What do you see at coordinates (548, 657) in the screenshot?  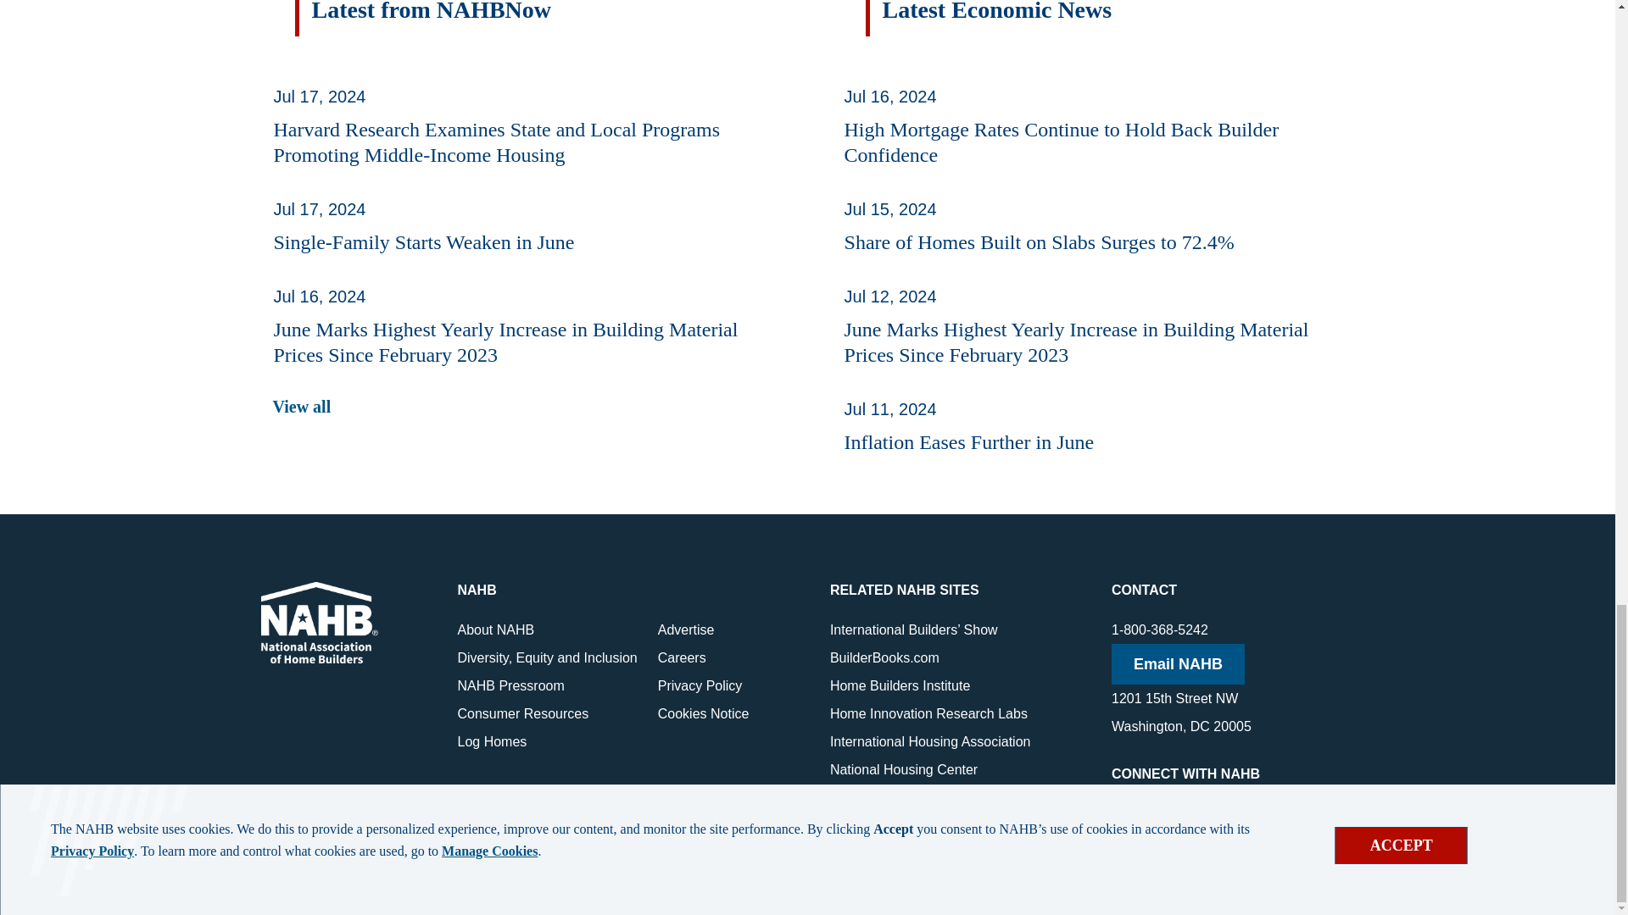 I see `Opens a page` at bounding box center [548, 657].